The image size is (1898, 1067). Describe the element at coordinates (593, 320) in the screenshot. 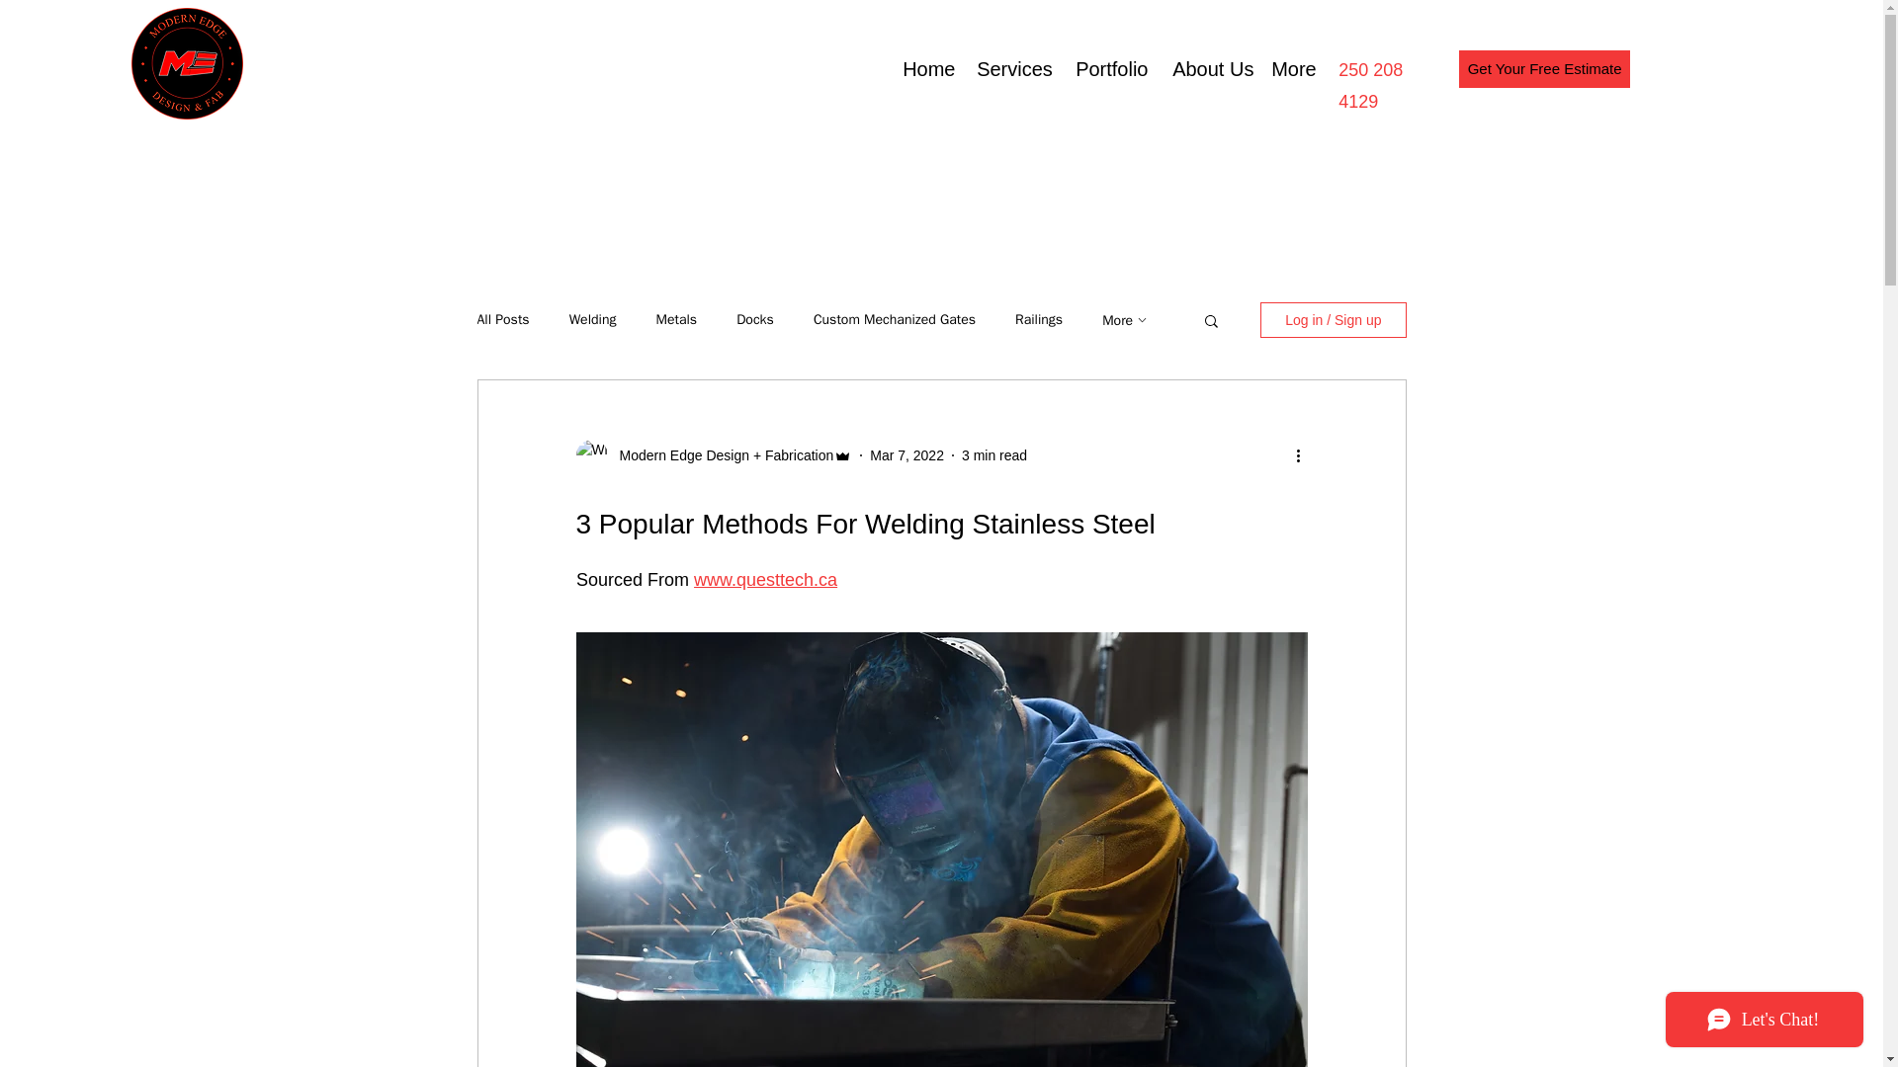

I see `Welding` at that location.